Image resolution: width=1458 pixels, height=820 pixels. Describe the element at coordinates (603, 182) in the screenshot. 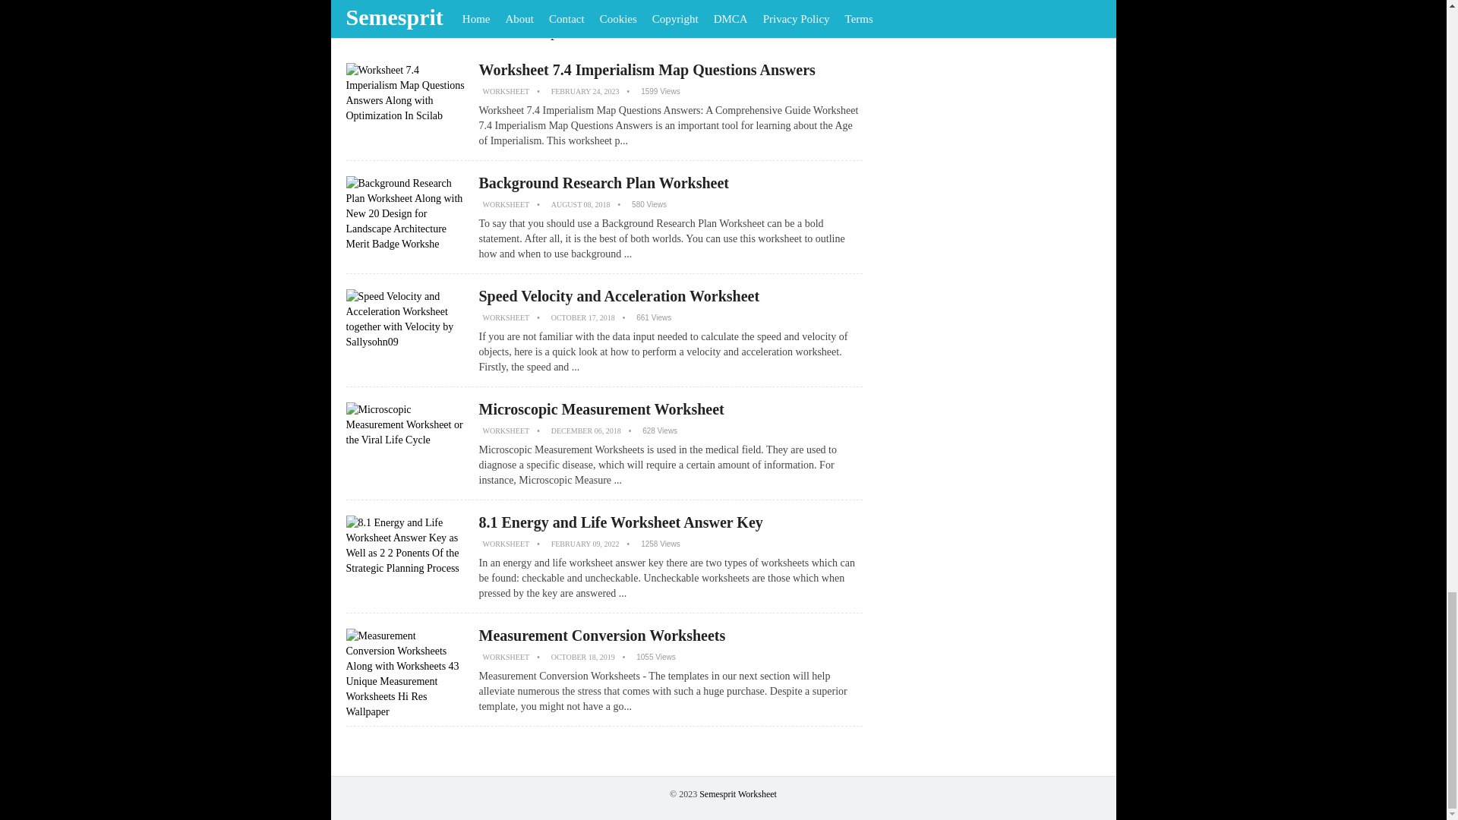

I see `Background Research Plan Worksheet` at that location.